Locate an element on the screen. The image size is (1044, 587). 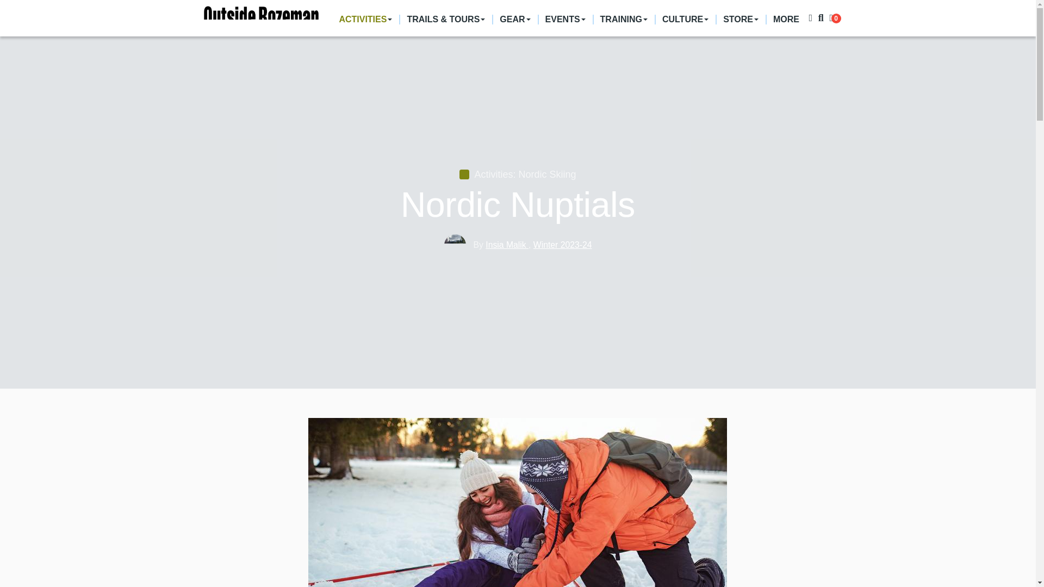
CULTURE is located at coordinates (685, 20).